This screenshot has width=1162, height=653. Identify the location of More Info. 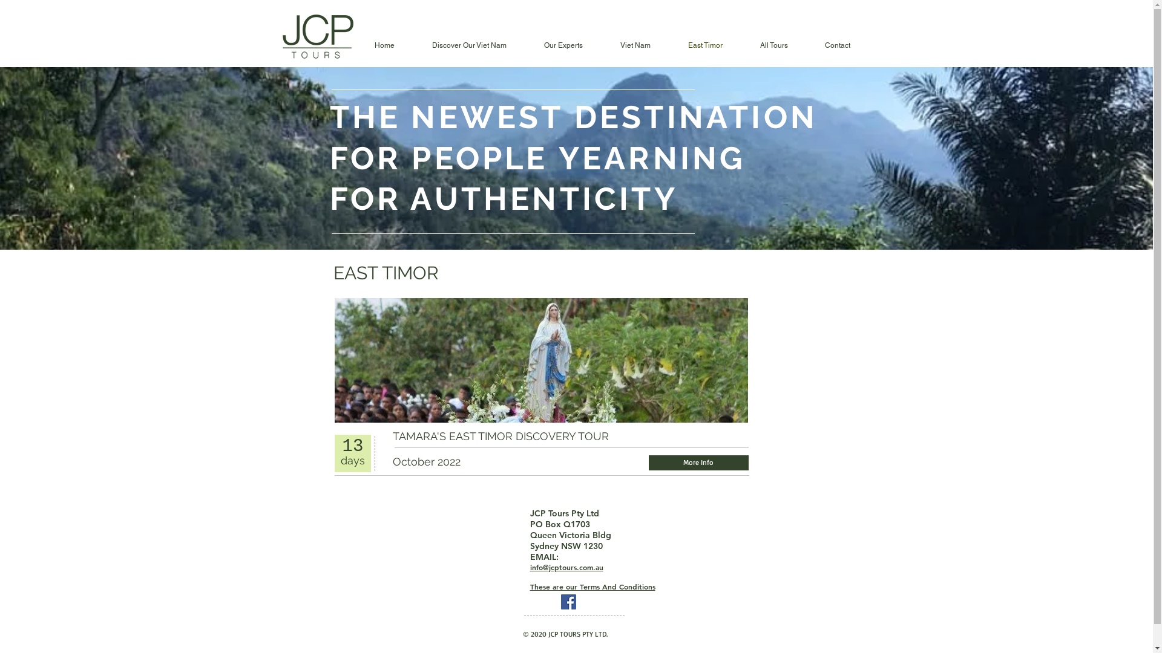
(698, 463).